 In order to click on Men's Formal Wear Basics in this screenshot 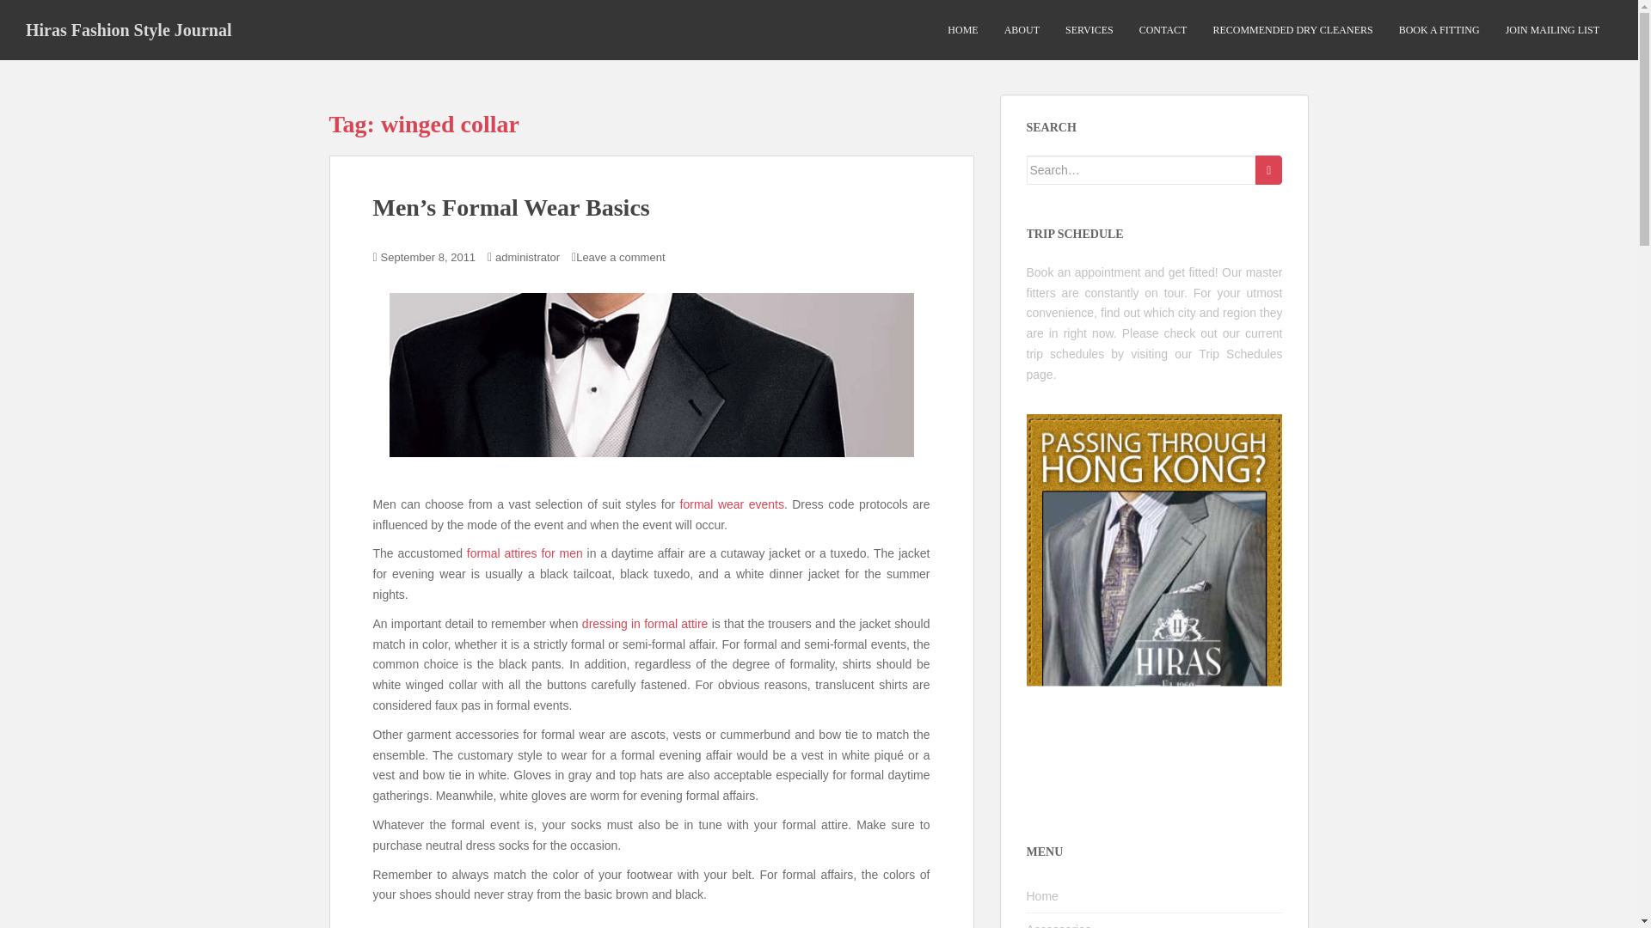, I will do `click(650, 375)`.